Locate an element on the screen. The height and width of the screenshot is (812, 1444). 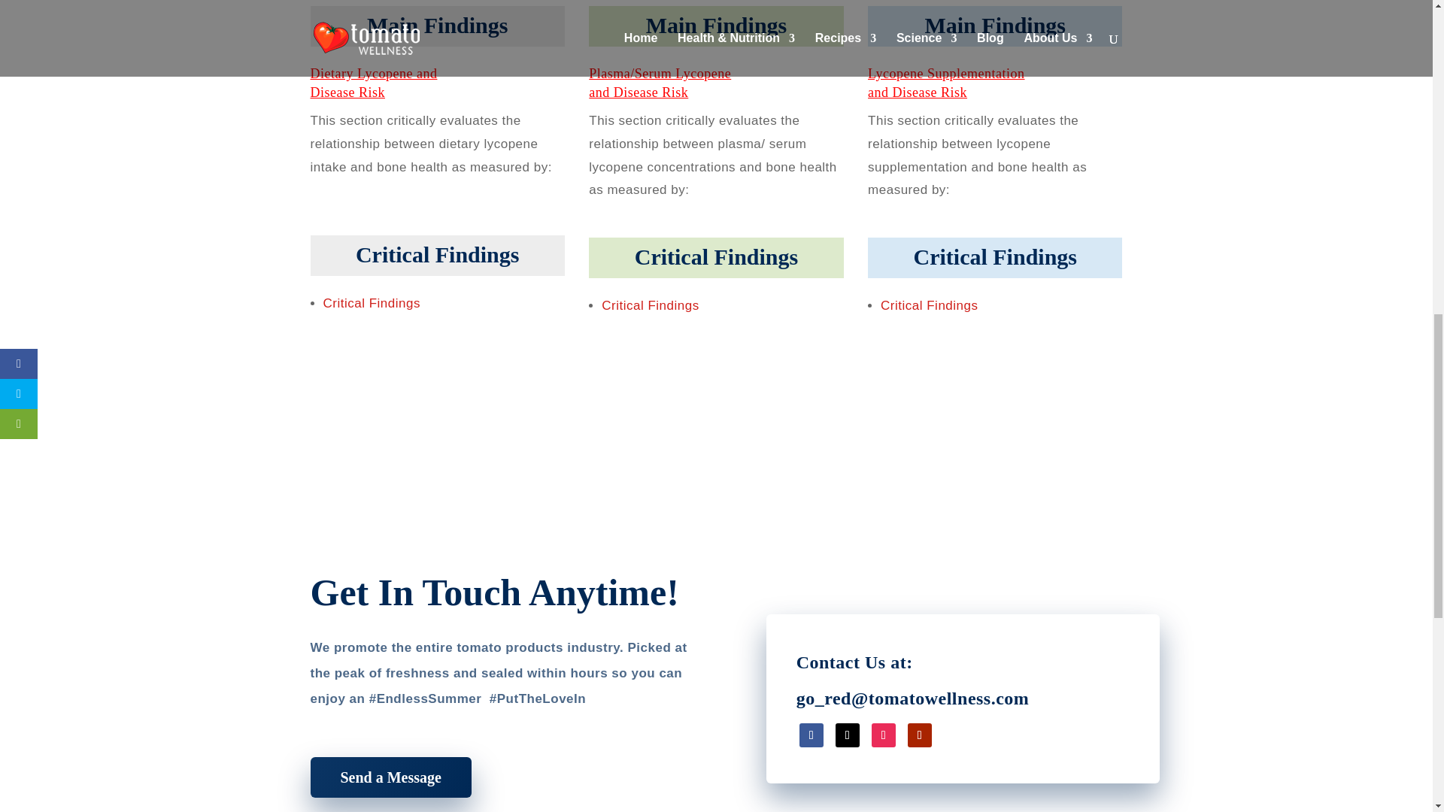
Follow on Instagram is located at coordinates (883, 735).